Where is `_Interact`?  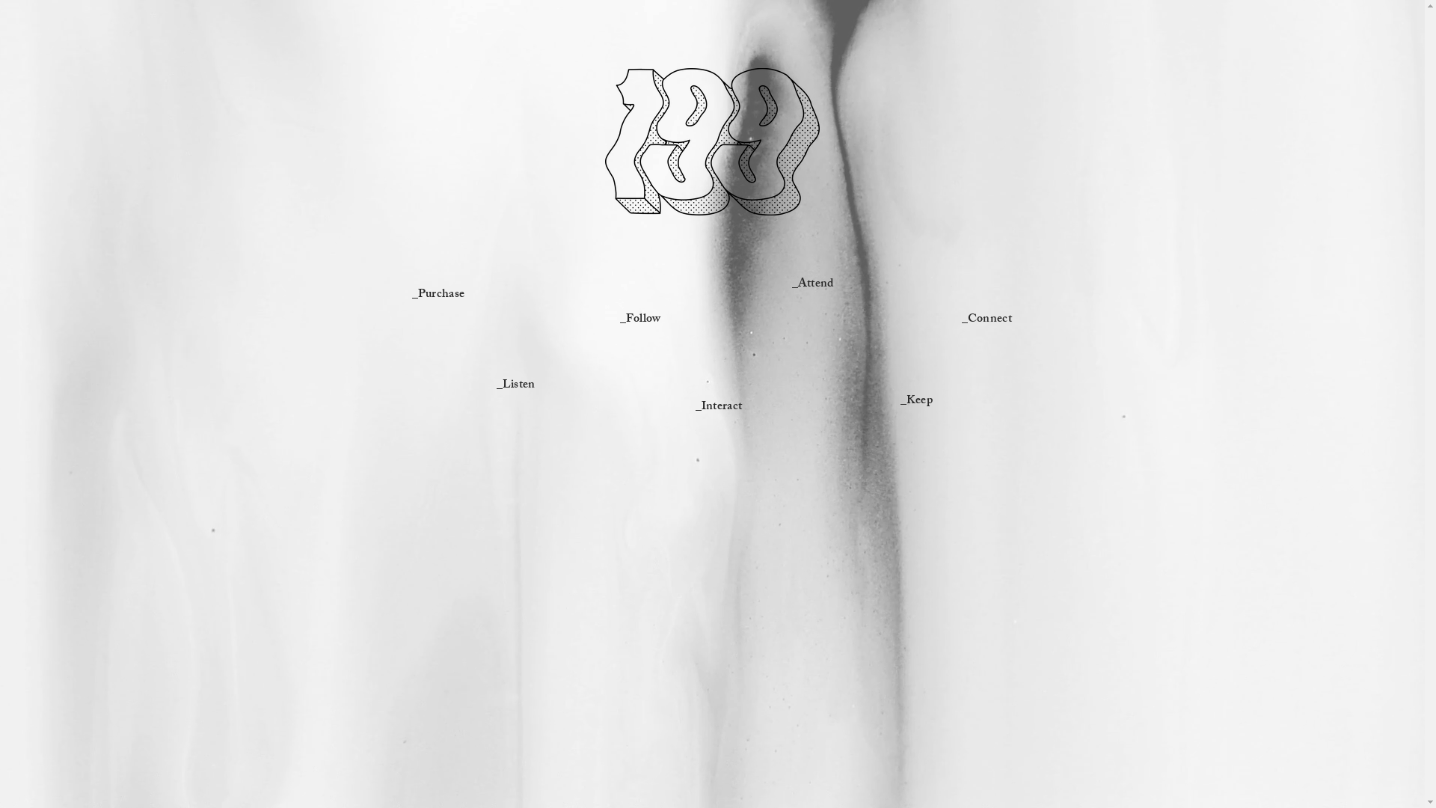
_Interact is located at coordinates (719, 405).